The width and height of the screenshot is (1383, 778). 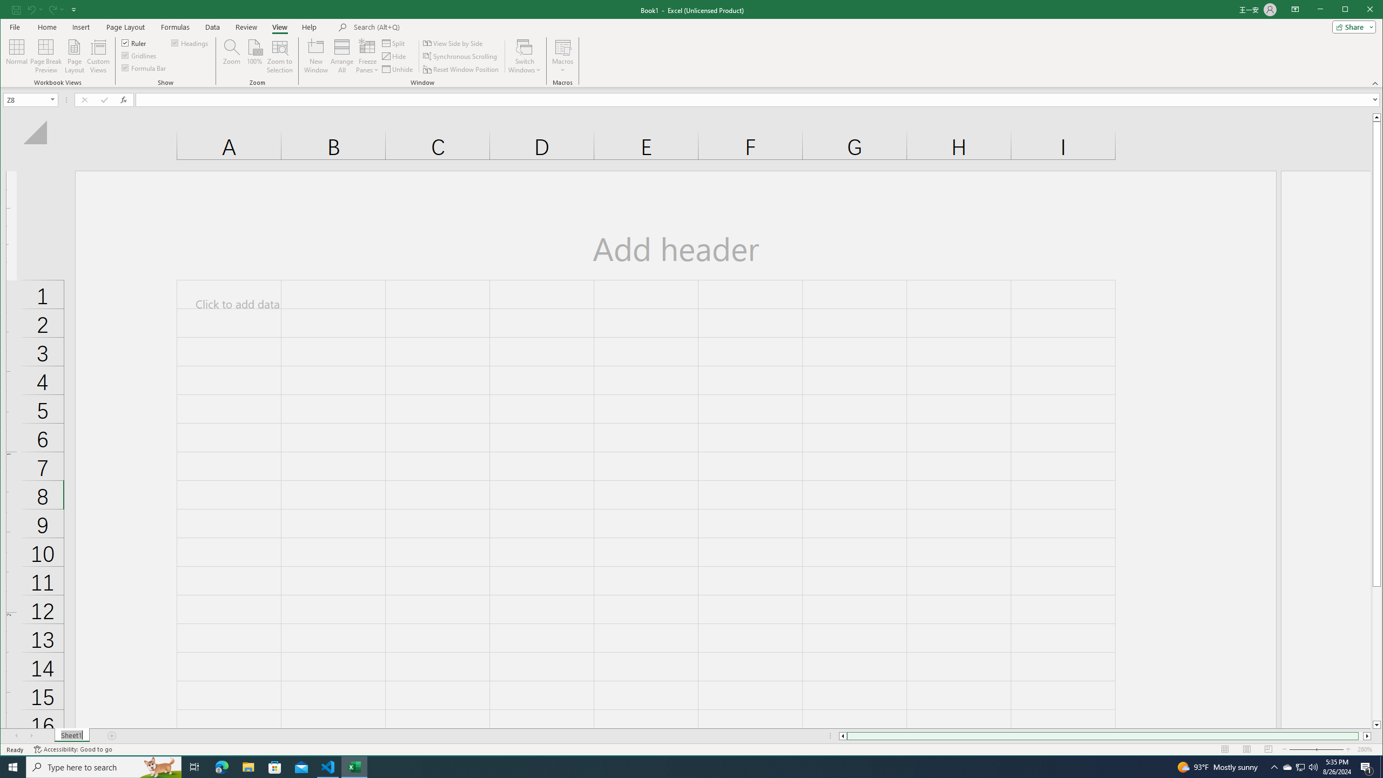 What do you see at coordinates (248, 767) in the screenshot?
I see `New Window` at bounding box center [248, 767].